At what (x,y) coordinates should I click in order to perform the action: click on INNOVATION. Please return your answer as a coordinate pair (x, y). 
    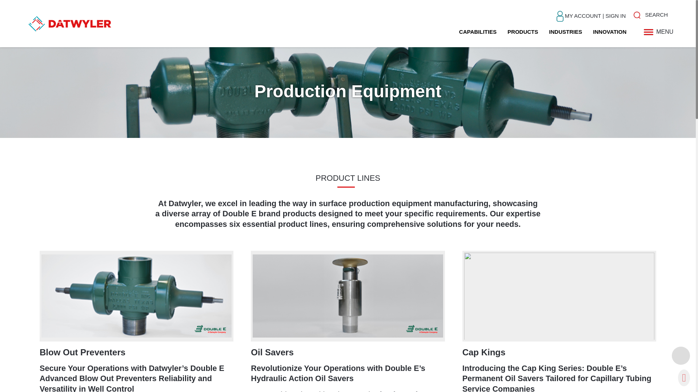
    Looking at the image, I should click on (609, 32).